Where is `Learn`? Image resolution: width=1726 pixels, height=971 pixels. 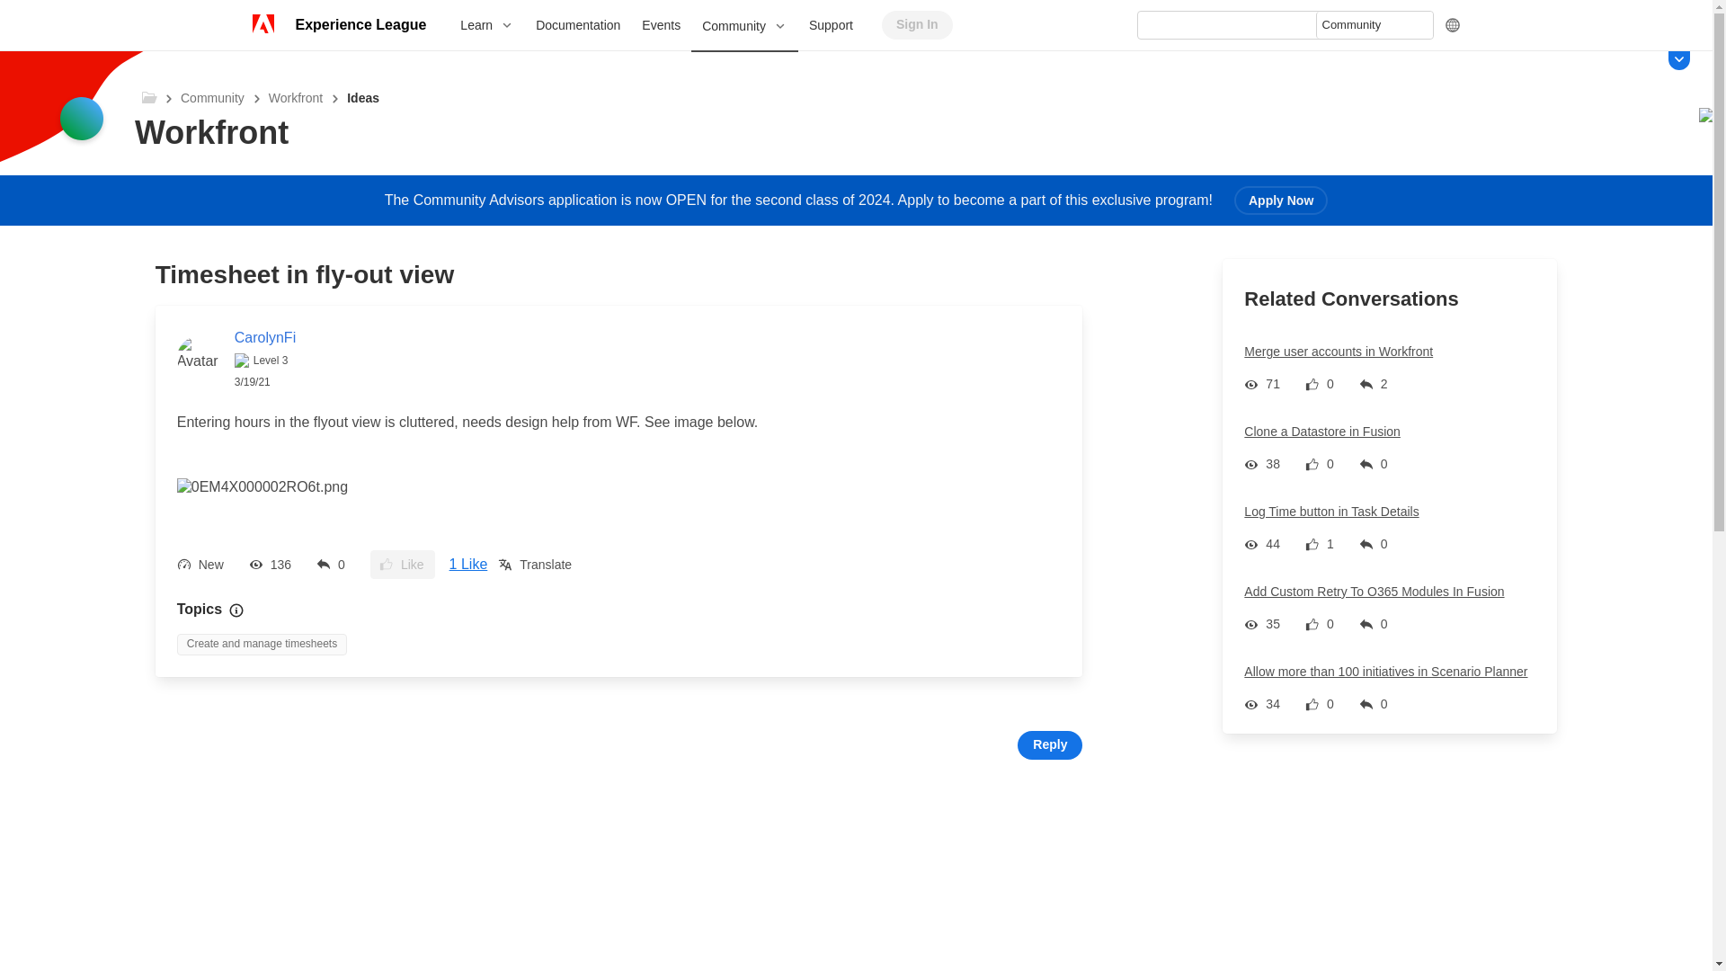
Learn is located at coordinates (486, 25).